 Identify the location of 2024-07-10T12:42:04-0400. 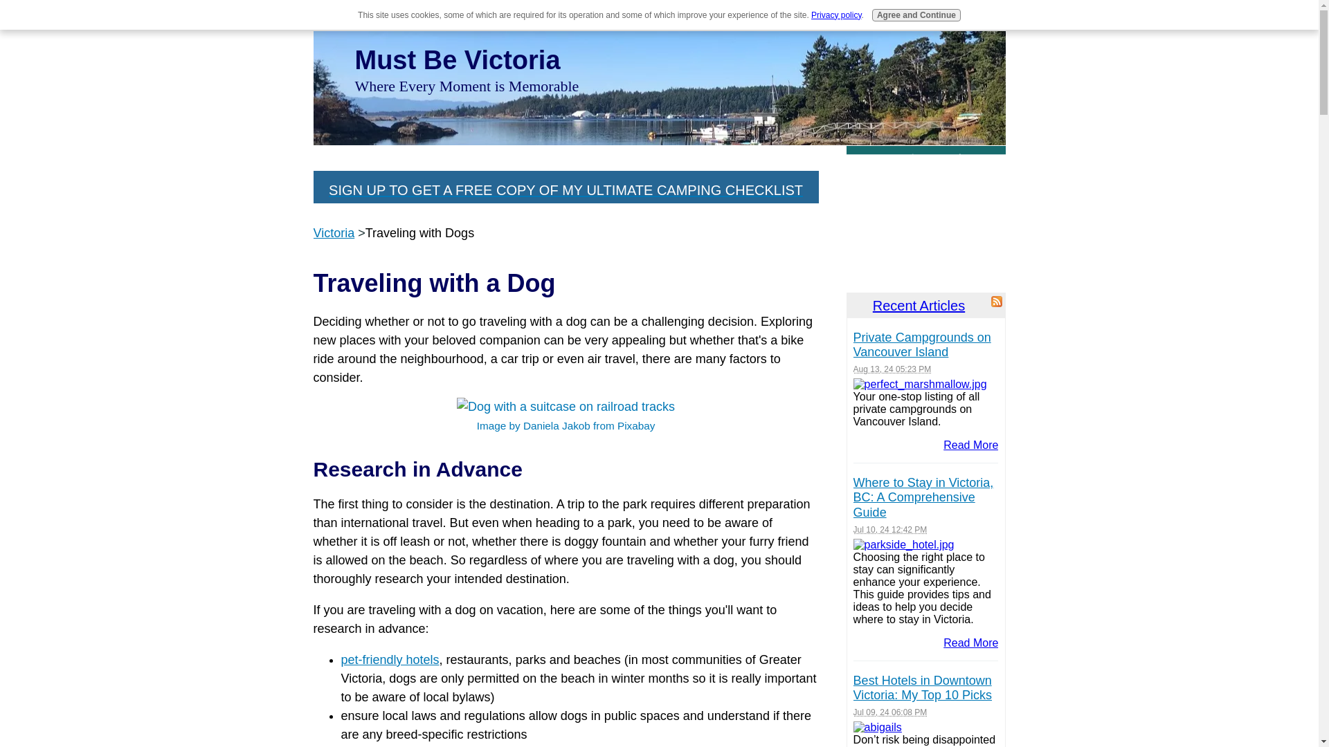
(890, 530).